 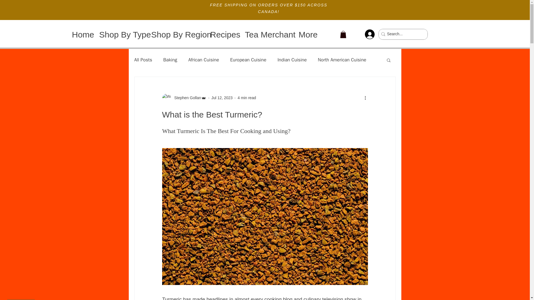 I want to click on Log In, so click(x=370, y=34).